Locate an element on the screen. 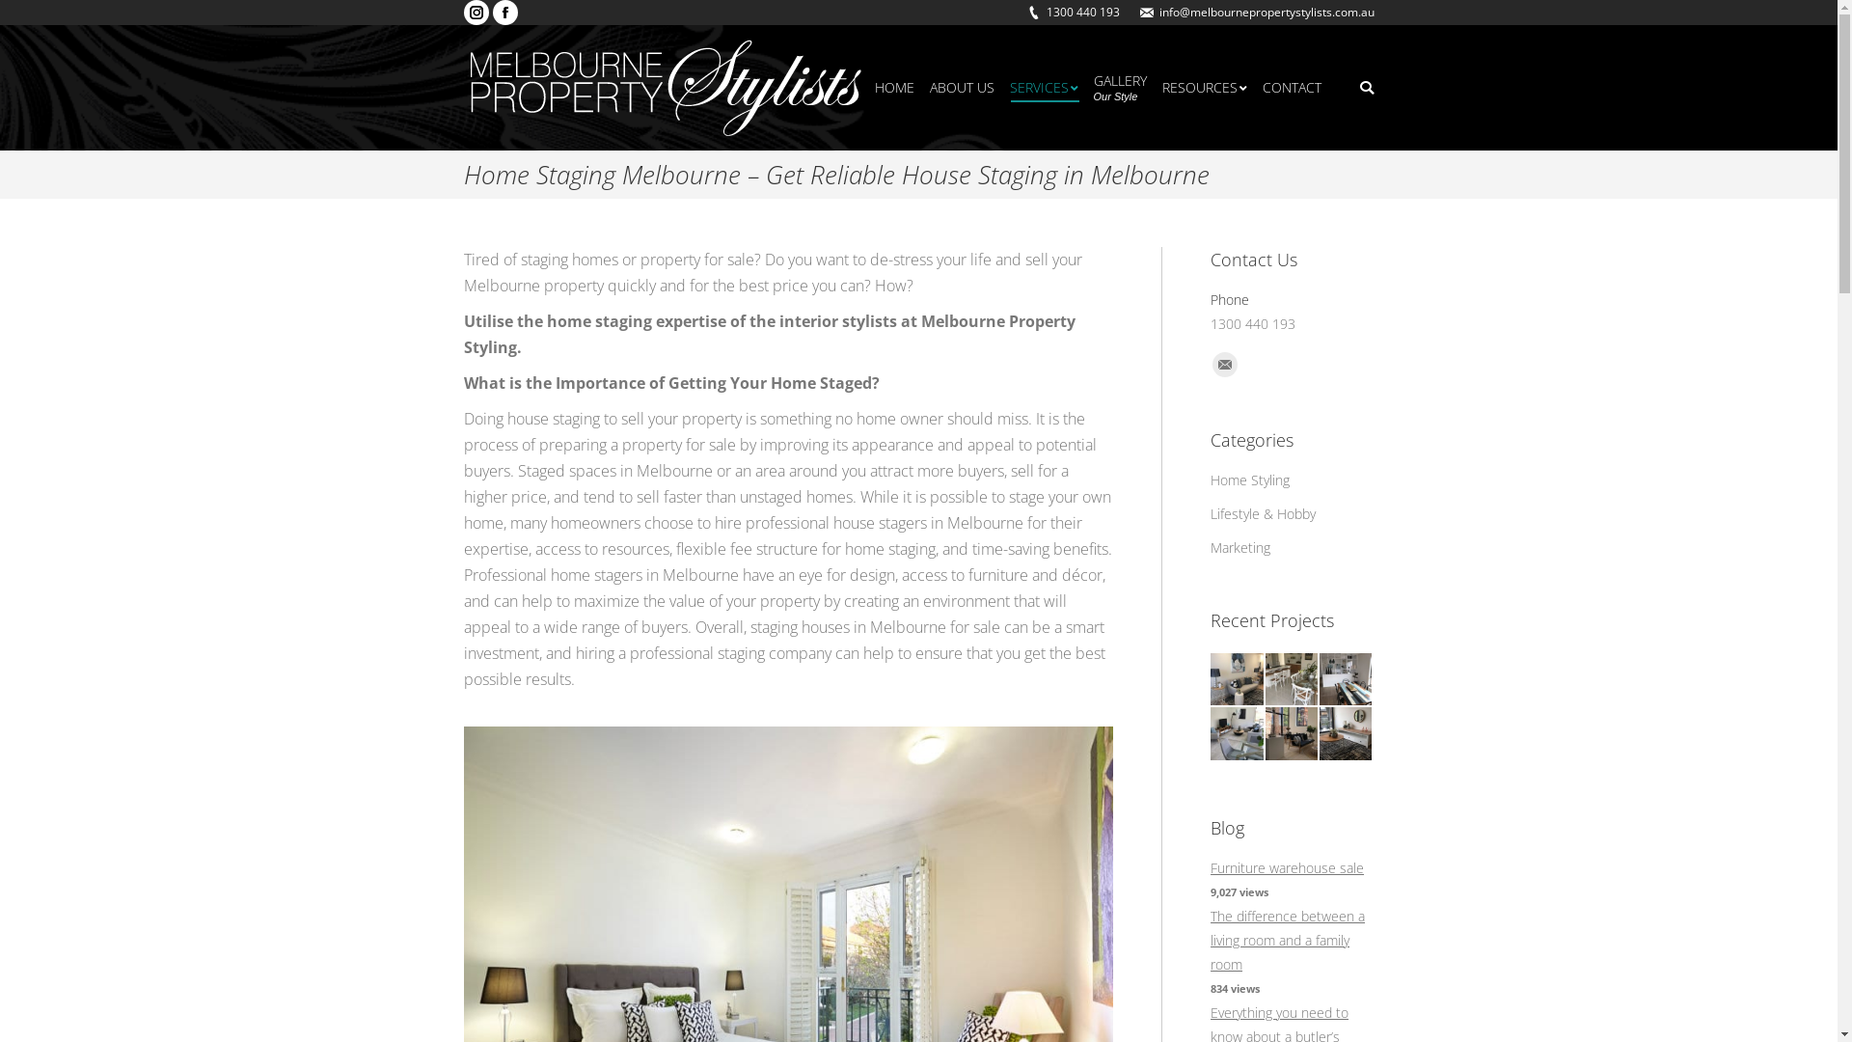  West Melbourne, Victoria is located at coordinates (1238, 680).